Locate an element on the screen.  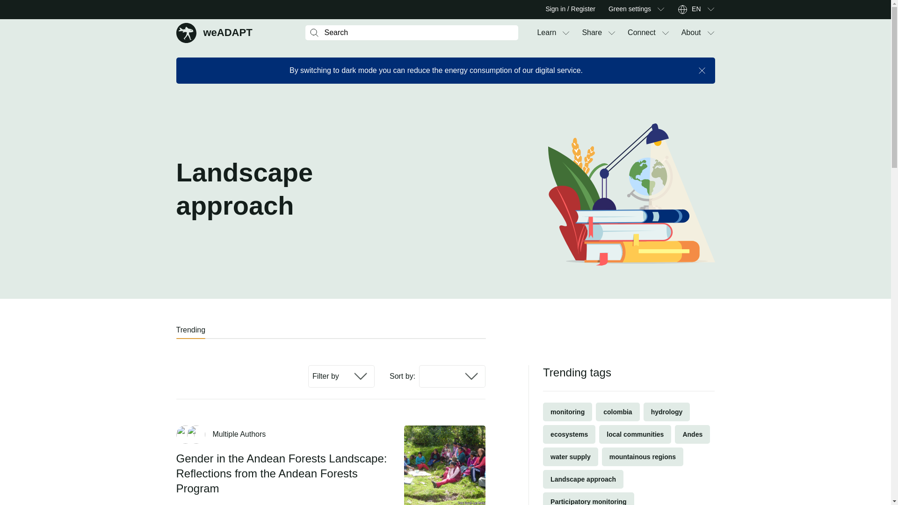
Learn is located at coordinates (214, 32).